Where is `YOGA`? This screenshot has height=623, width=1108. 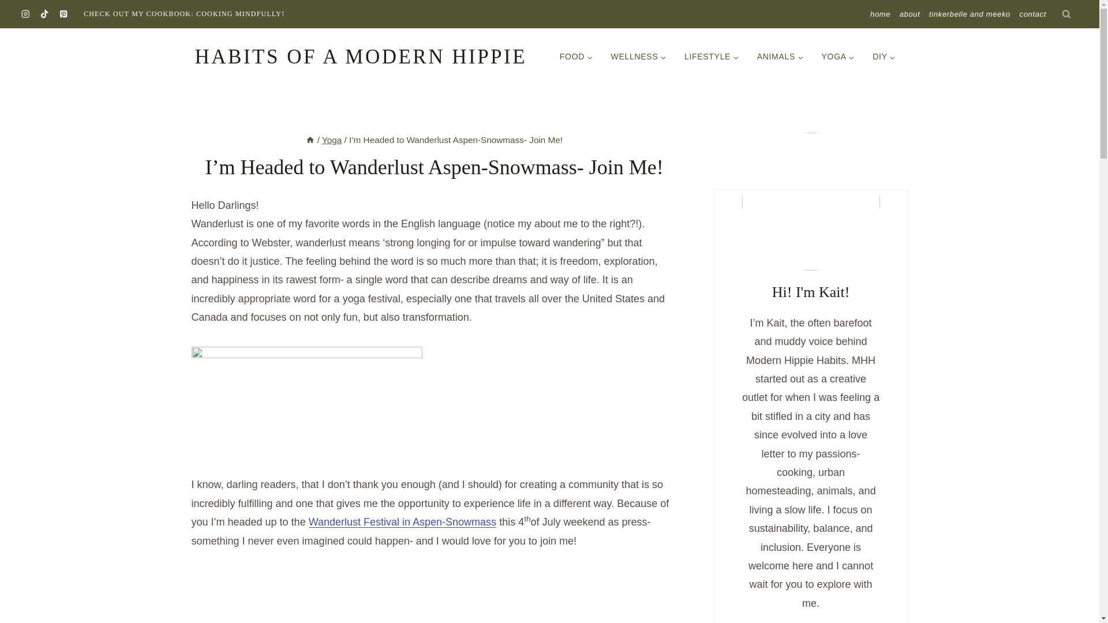 YOGA is located at coordinates (838, 57).